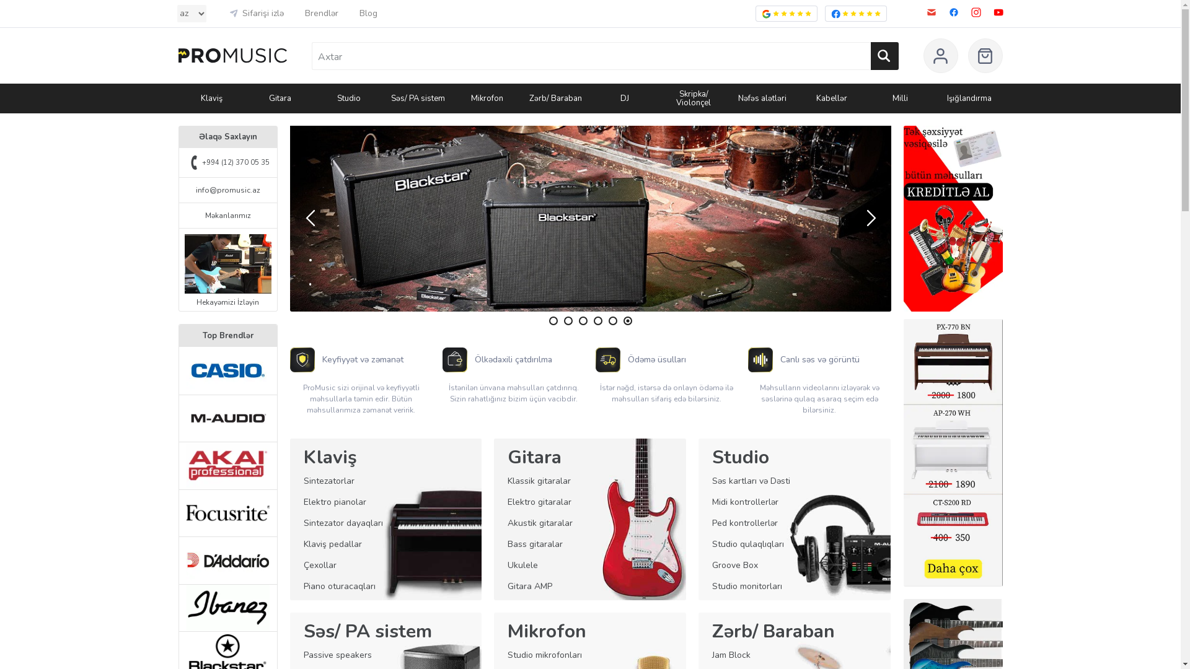  I want to click on Milli, so click(900, 98).